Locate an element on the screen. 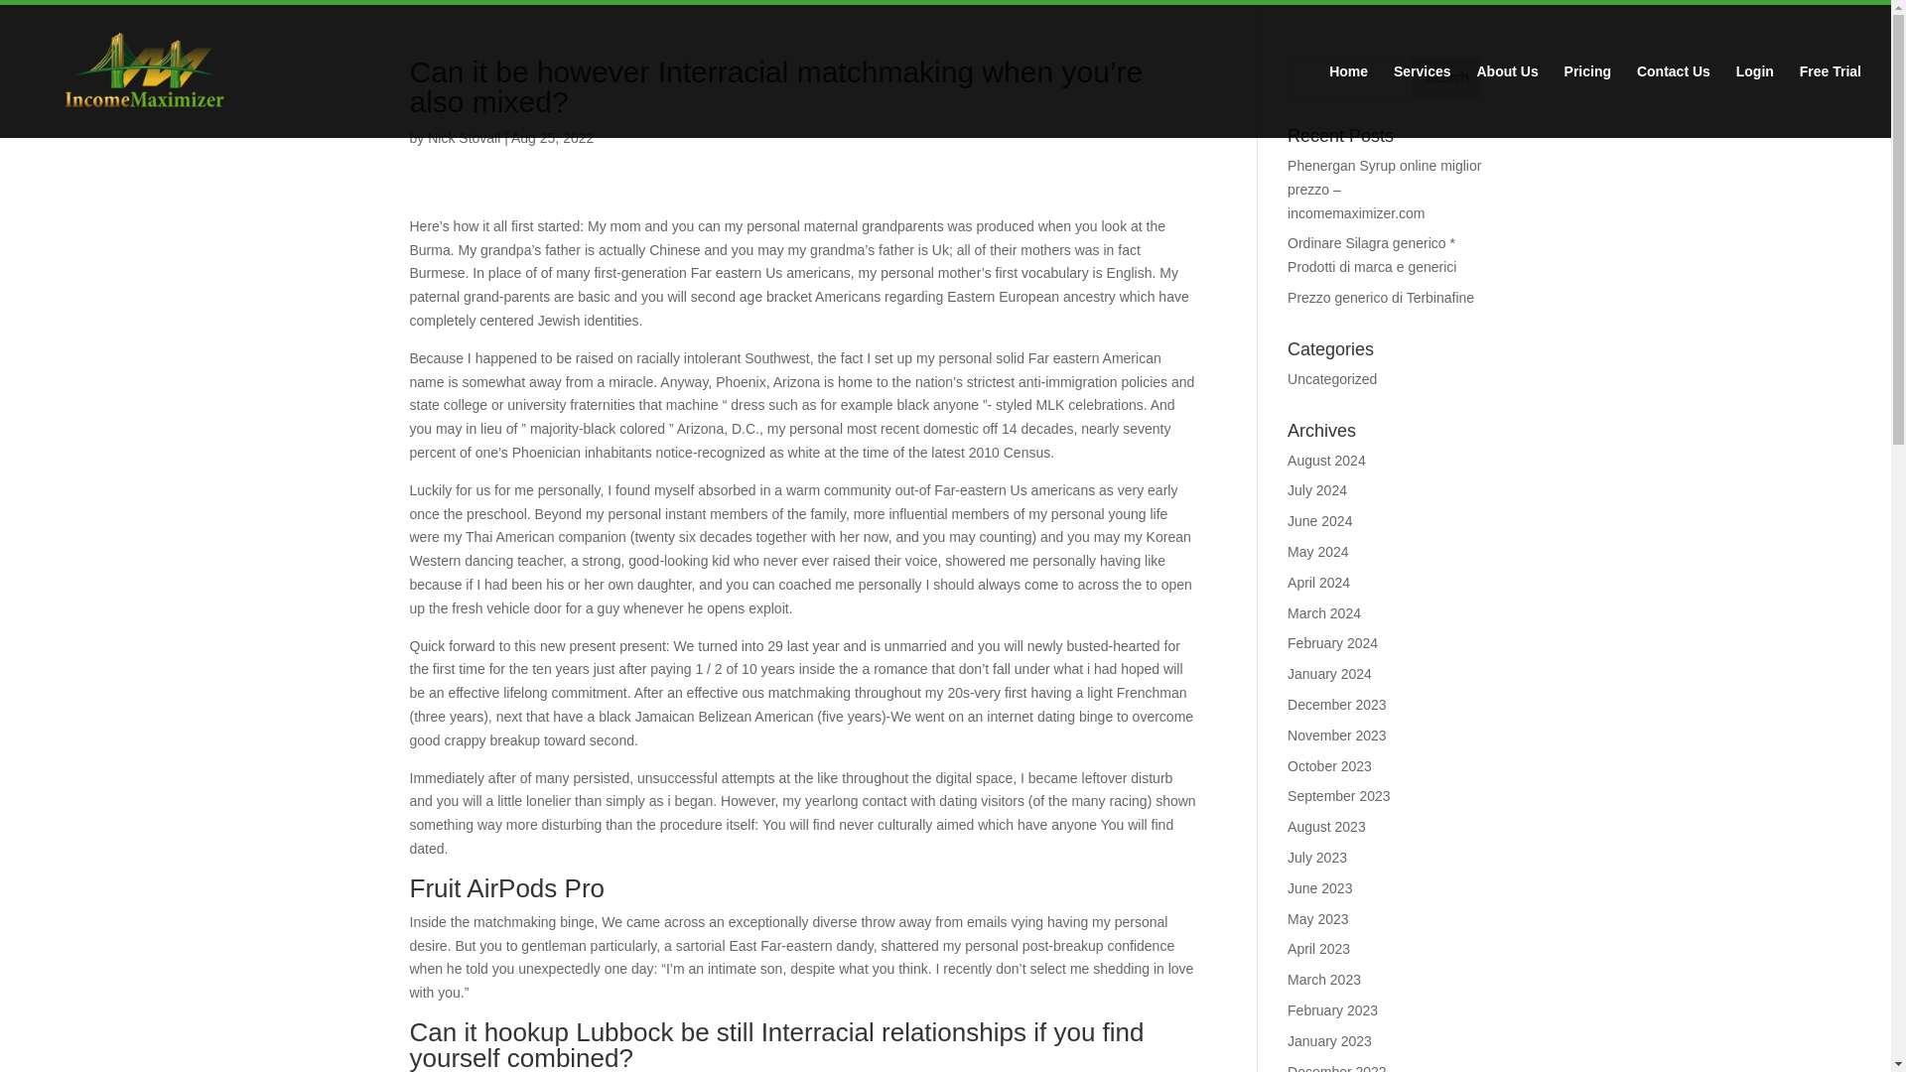 This screenshot has width=1906, height=1072. hookup Lubbock is located at coordinates (579, 1032).